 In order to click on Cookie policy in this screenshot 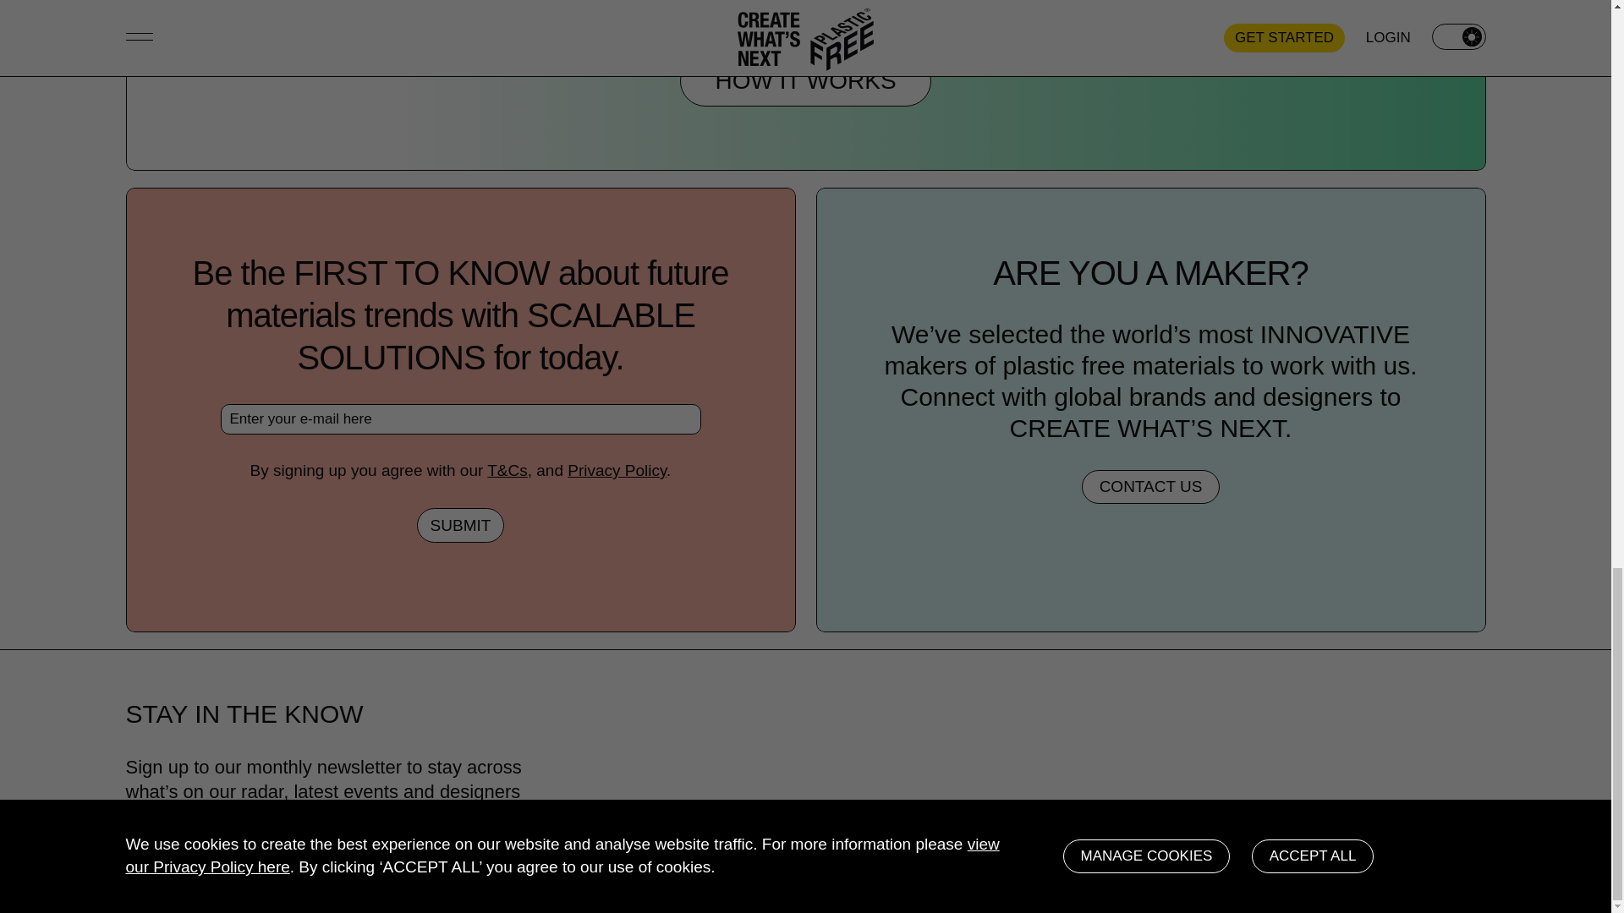, I will do `click(728, 876)`.